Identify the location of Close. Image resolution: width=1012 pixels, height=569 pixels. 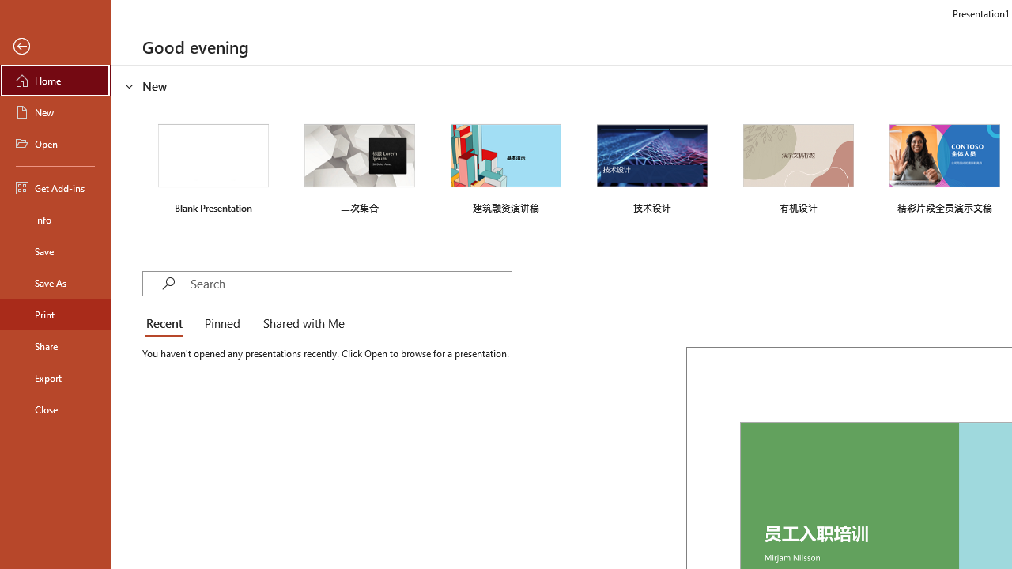
(55, 409).